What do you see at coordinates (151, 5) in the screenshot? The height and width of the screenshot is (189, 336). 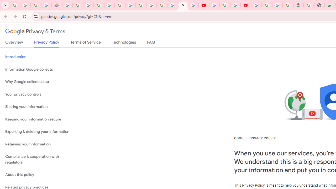 I see `Sign in - Google Accounts` at bounding box center [151, 5].